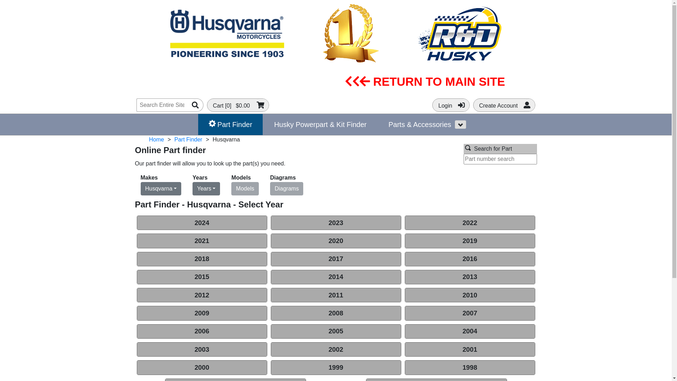 The image size is (677, 381). I want to click on 2018, so click(202, 259).